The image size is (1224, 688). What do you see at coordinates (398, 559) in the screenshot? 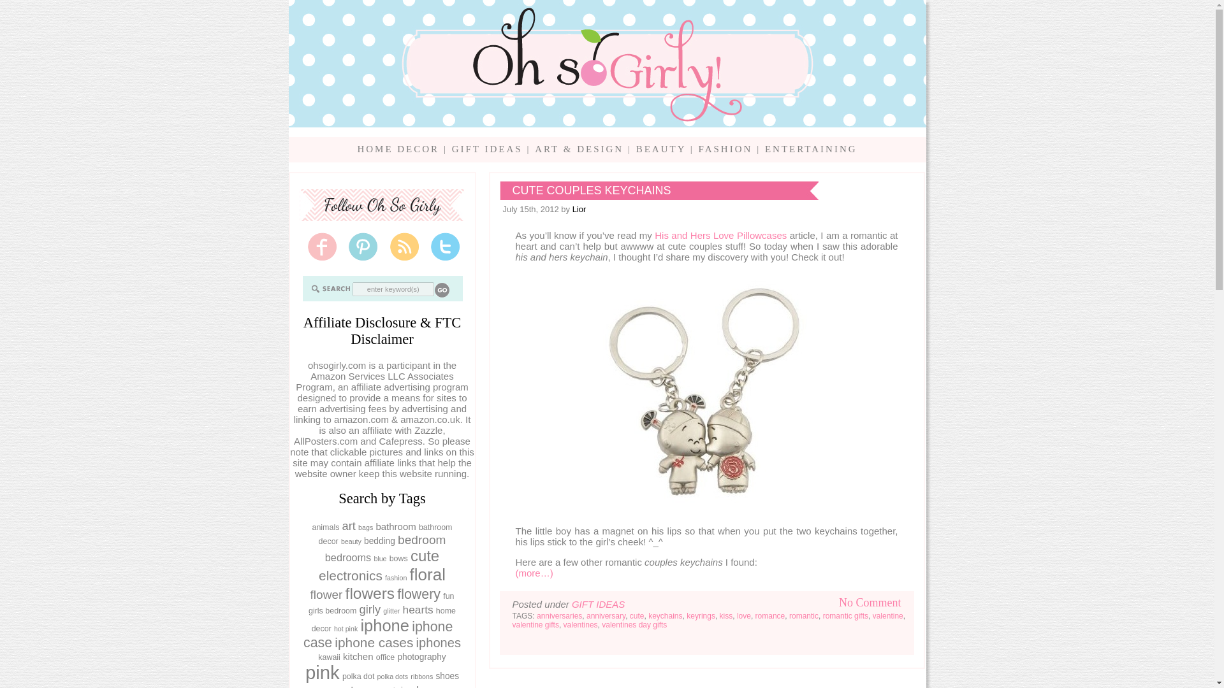
I see `bows` at bounding box center [398, 559].